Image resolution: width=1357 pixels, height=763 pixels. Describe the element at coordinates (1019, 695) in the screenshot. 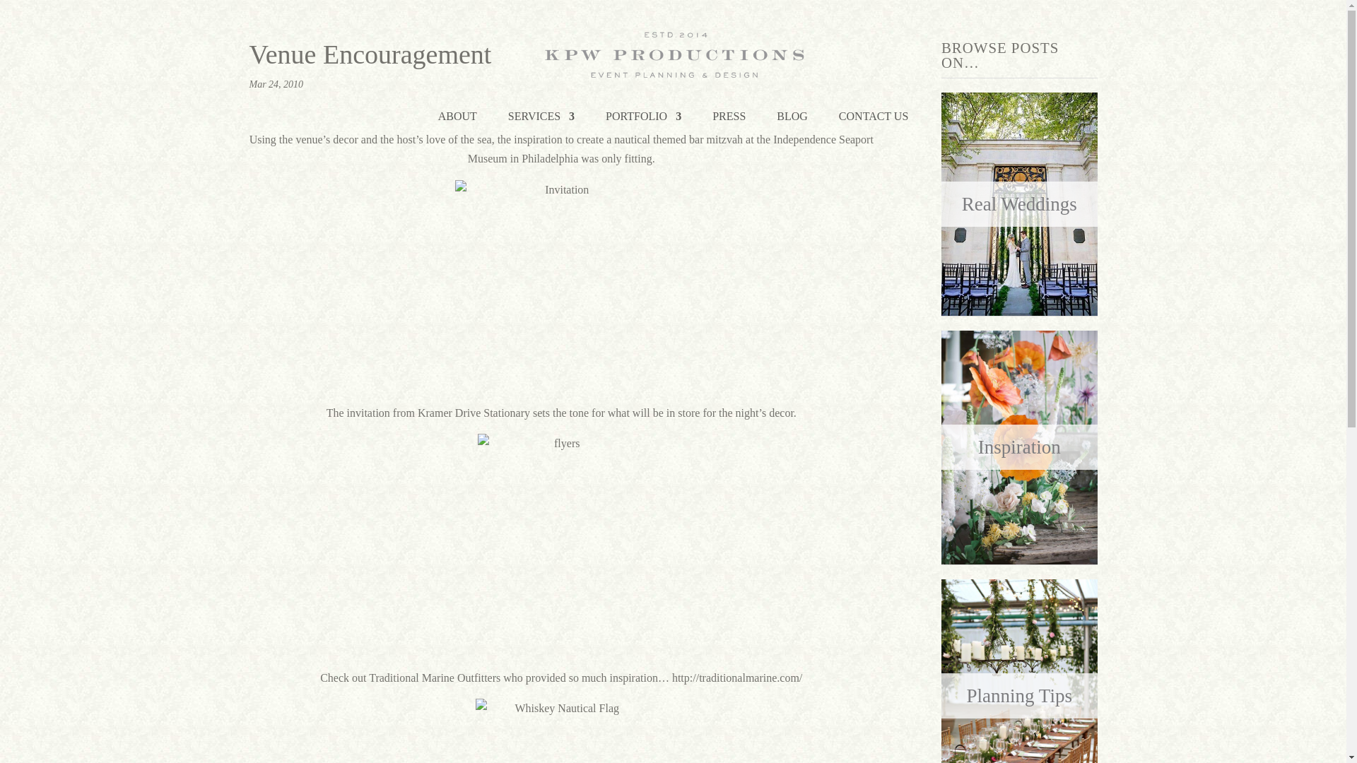

I see `Planning Tips` at that location.